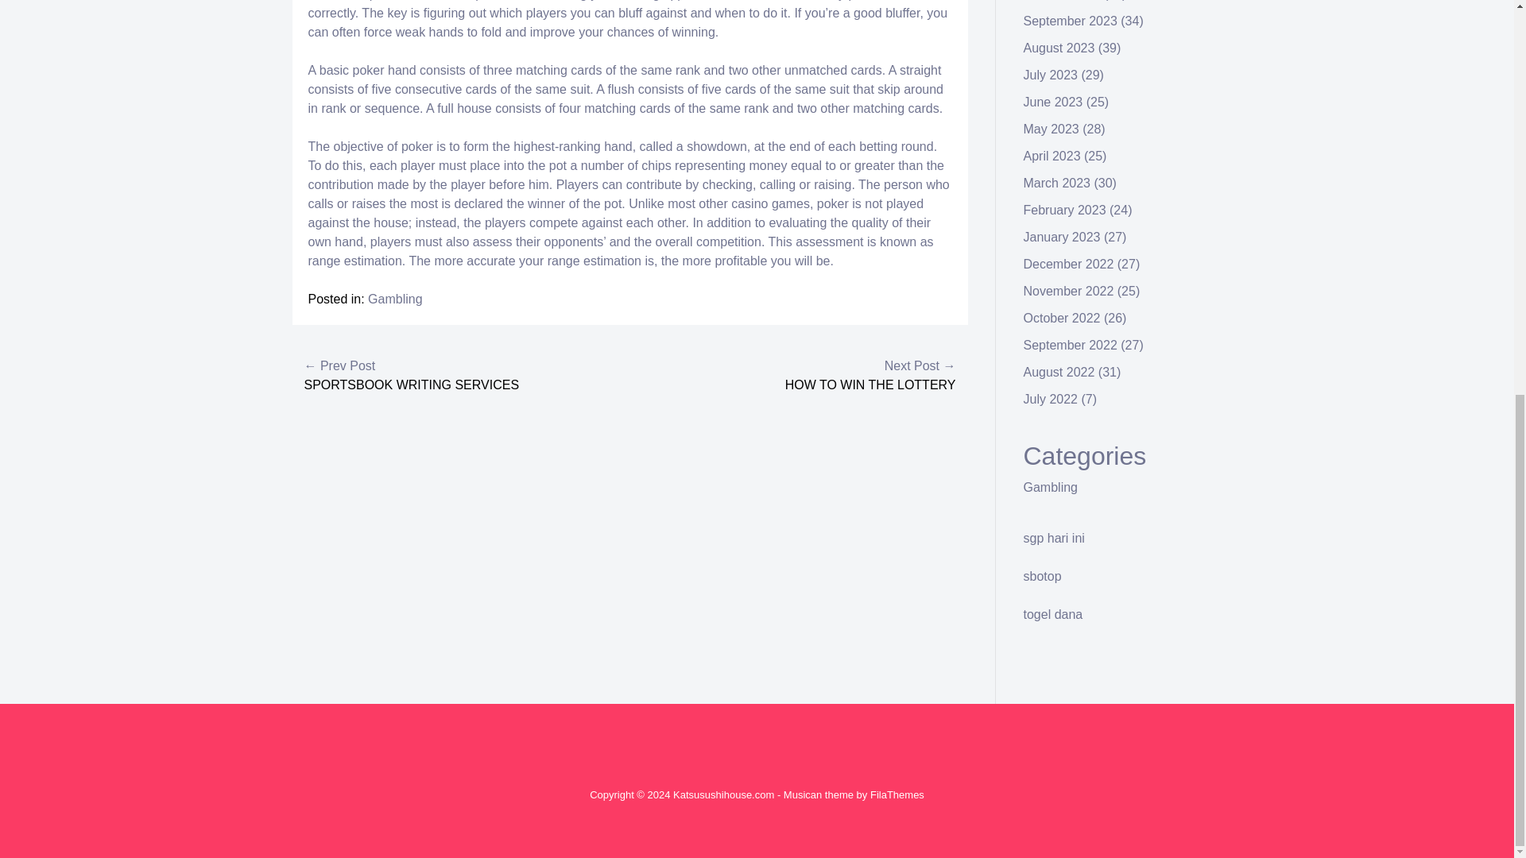 Image resolution: width=1526 pixels, height=858 pixels. I want to click on Katsusushihouse.com, so click(723, 794).